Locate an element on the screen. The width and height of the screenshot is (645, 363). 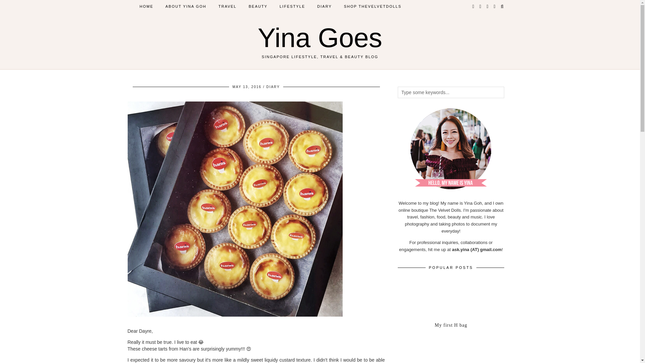
HOME is located at coordinates (146, 6).